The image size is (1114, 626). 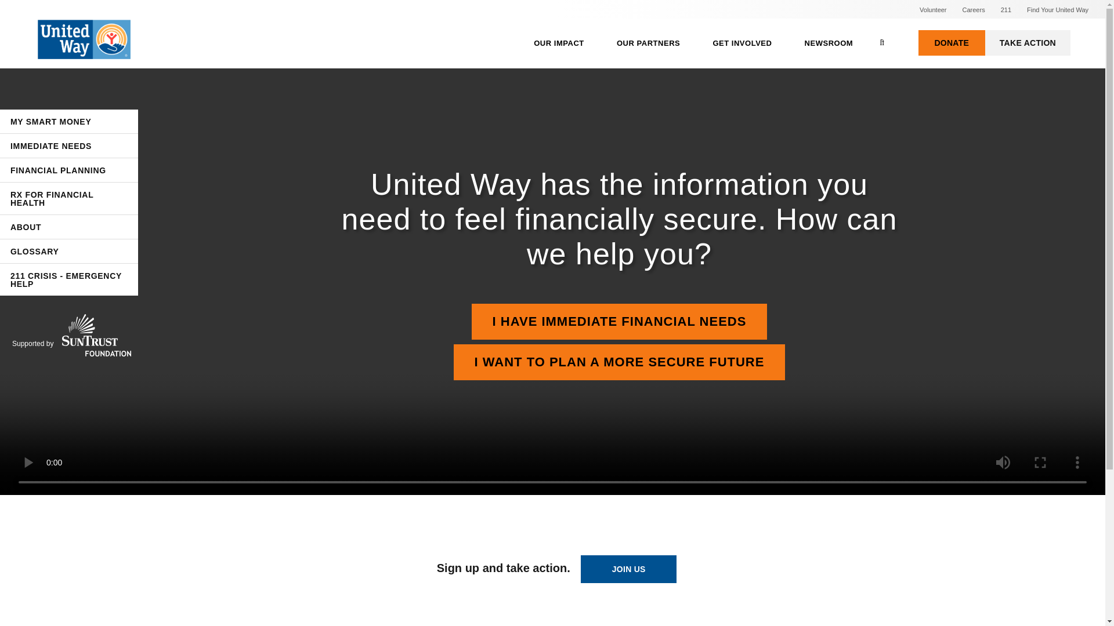 I want to click on RX FOR FINANCIAL HEALTH, so click(x=69, y=198).